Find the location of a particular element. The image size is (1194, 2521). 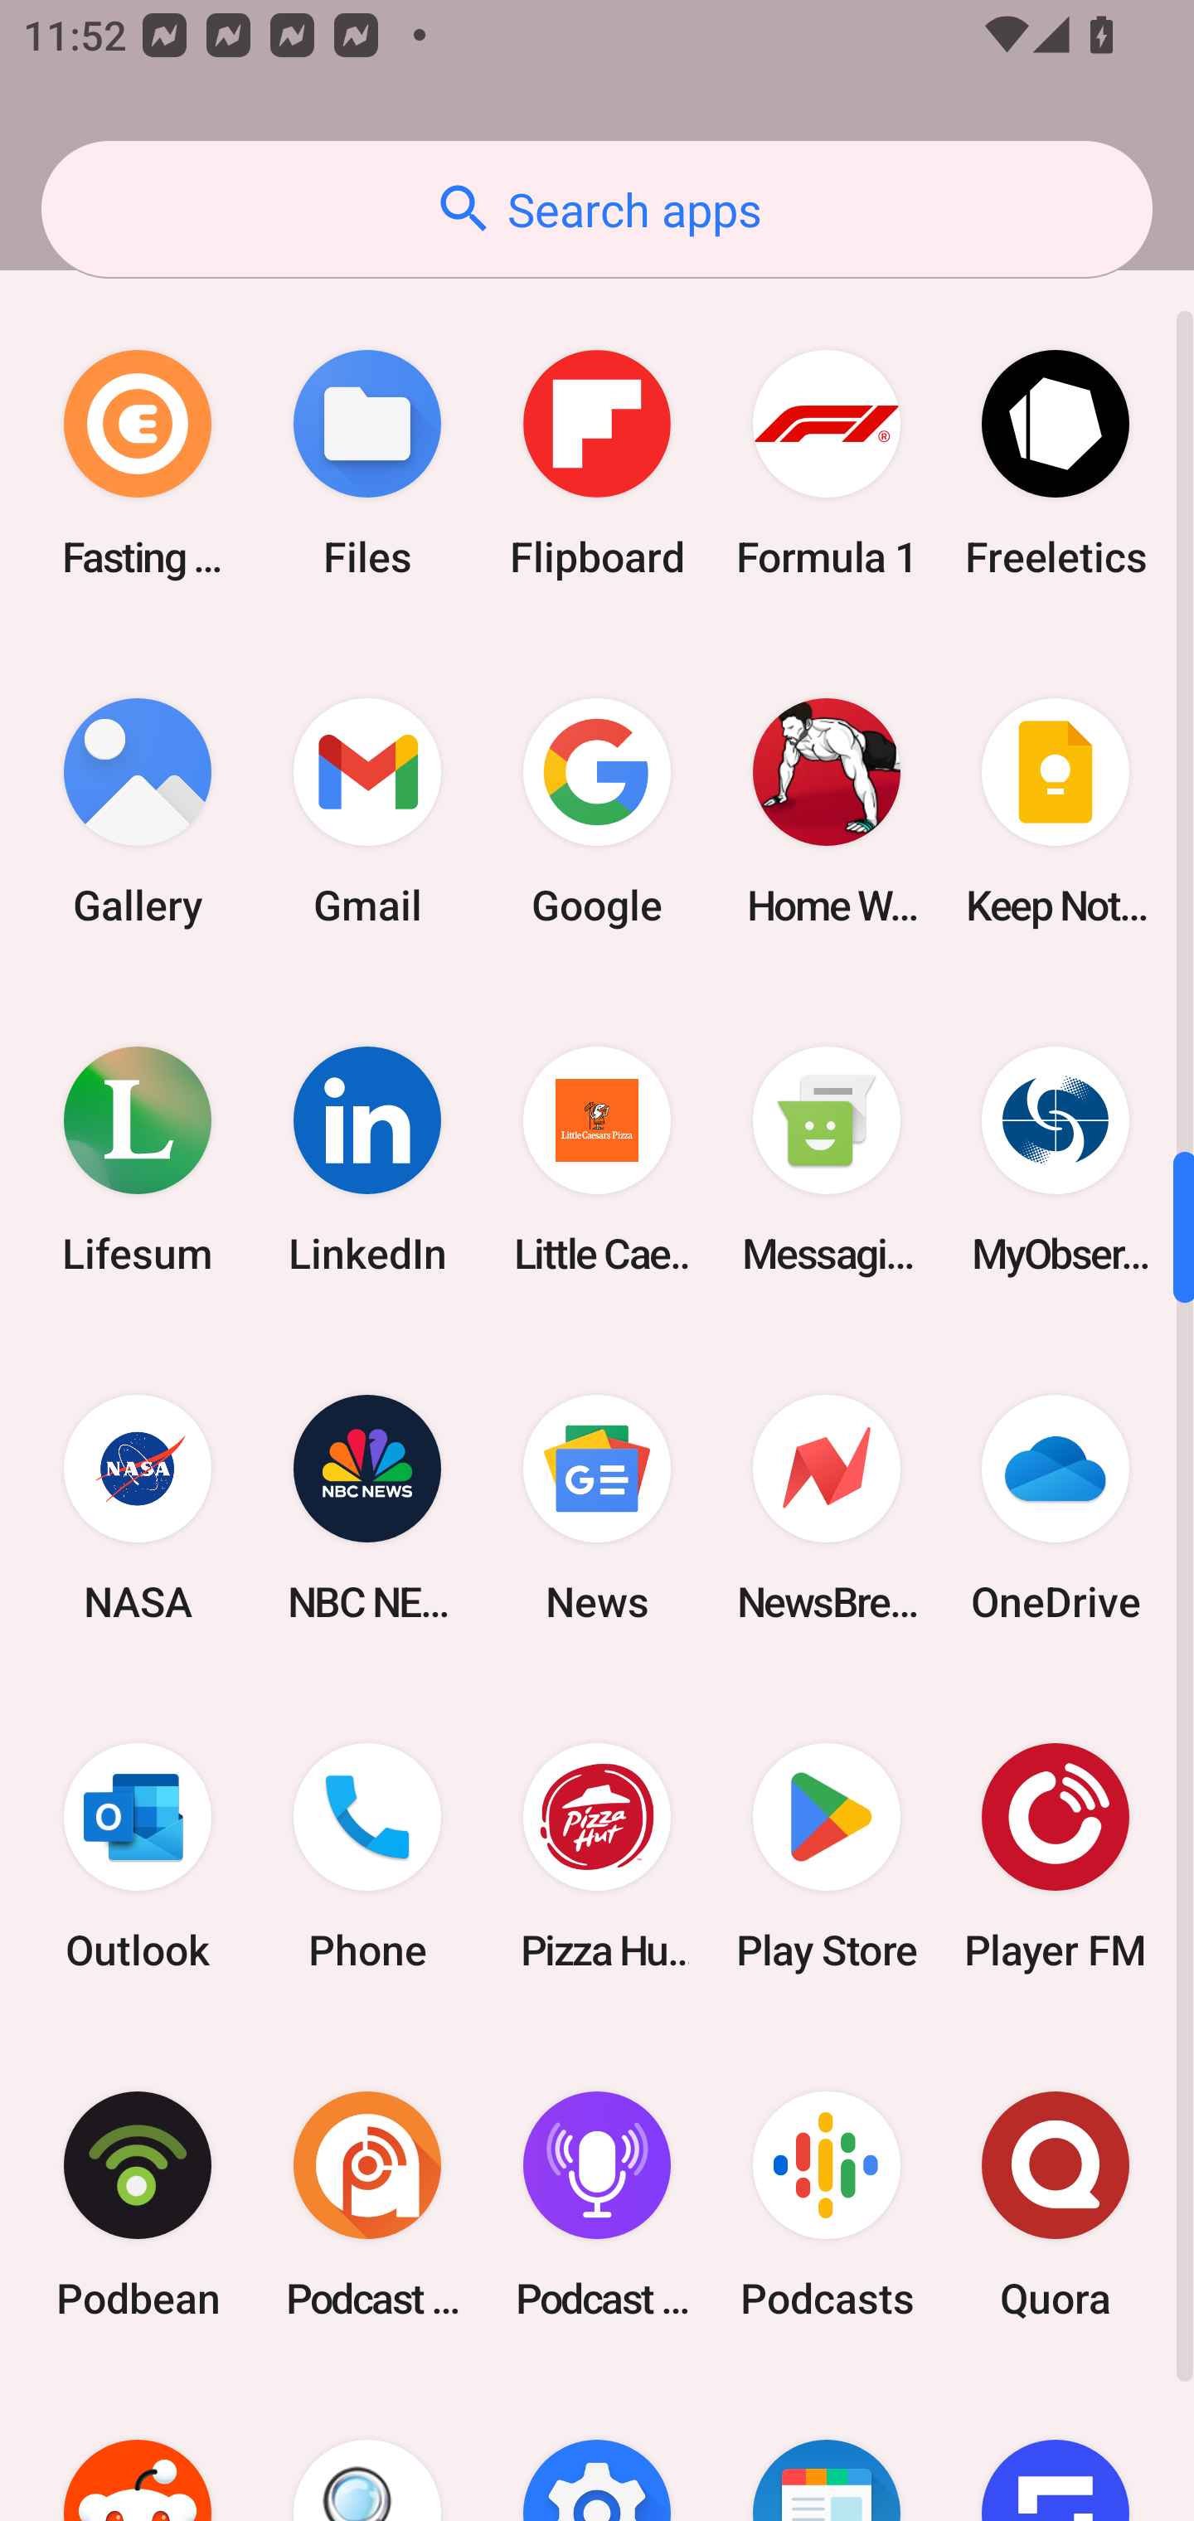

Google is located at coordinates (597, 811).